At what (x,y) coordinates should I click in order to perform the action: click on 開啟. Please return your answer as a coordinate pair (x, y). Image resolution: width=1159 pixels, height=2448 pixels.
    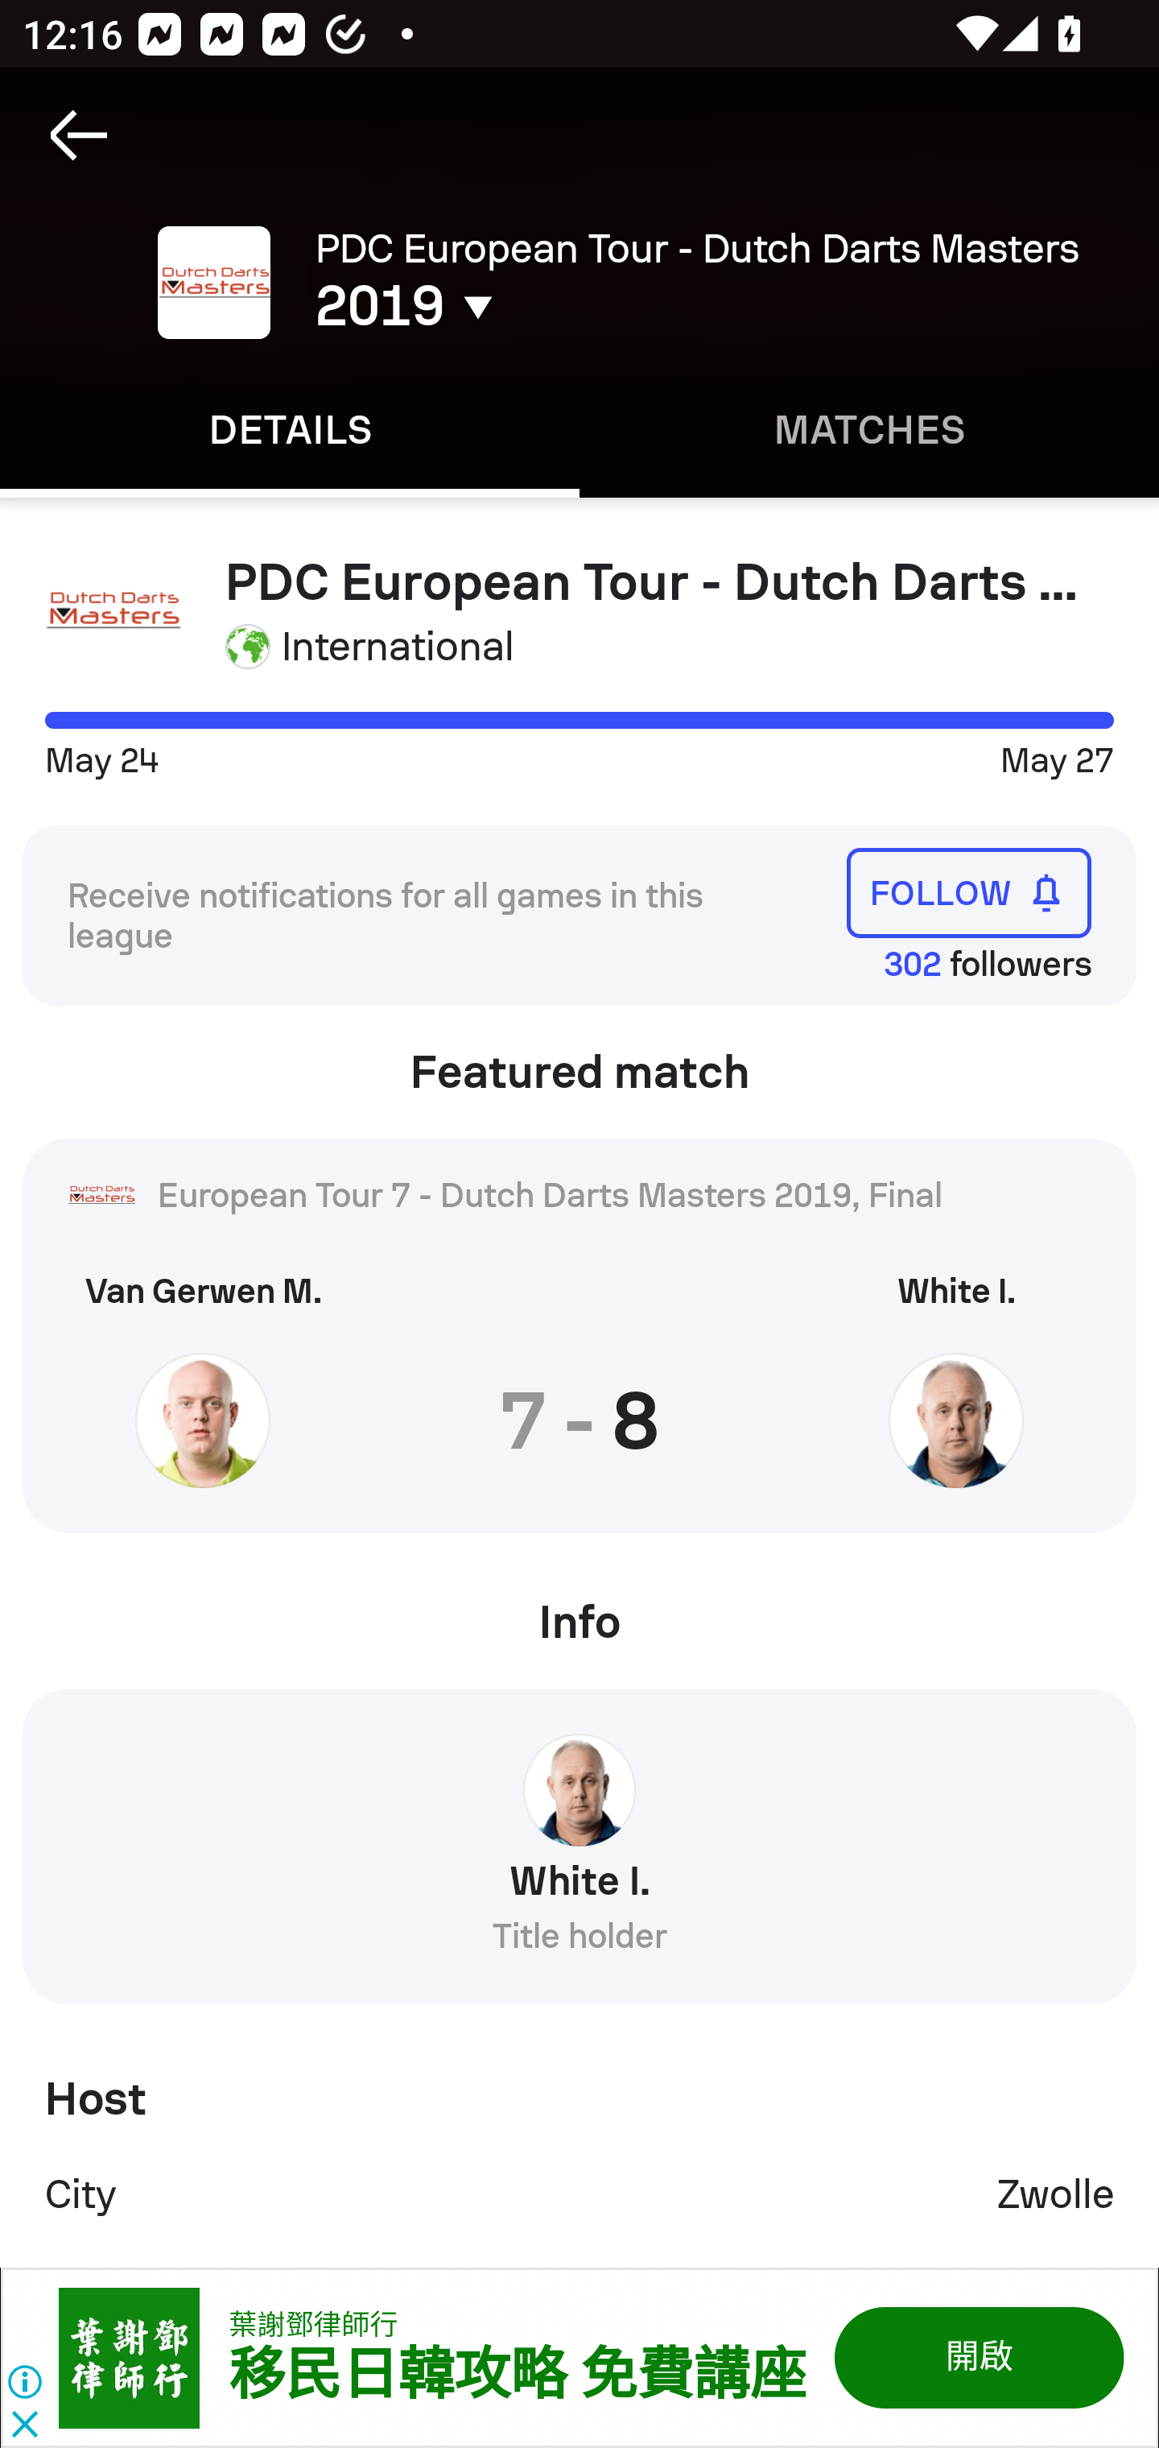
    Looking at the image, I should click on (977, 2357).